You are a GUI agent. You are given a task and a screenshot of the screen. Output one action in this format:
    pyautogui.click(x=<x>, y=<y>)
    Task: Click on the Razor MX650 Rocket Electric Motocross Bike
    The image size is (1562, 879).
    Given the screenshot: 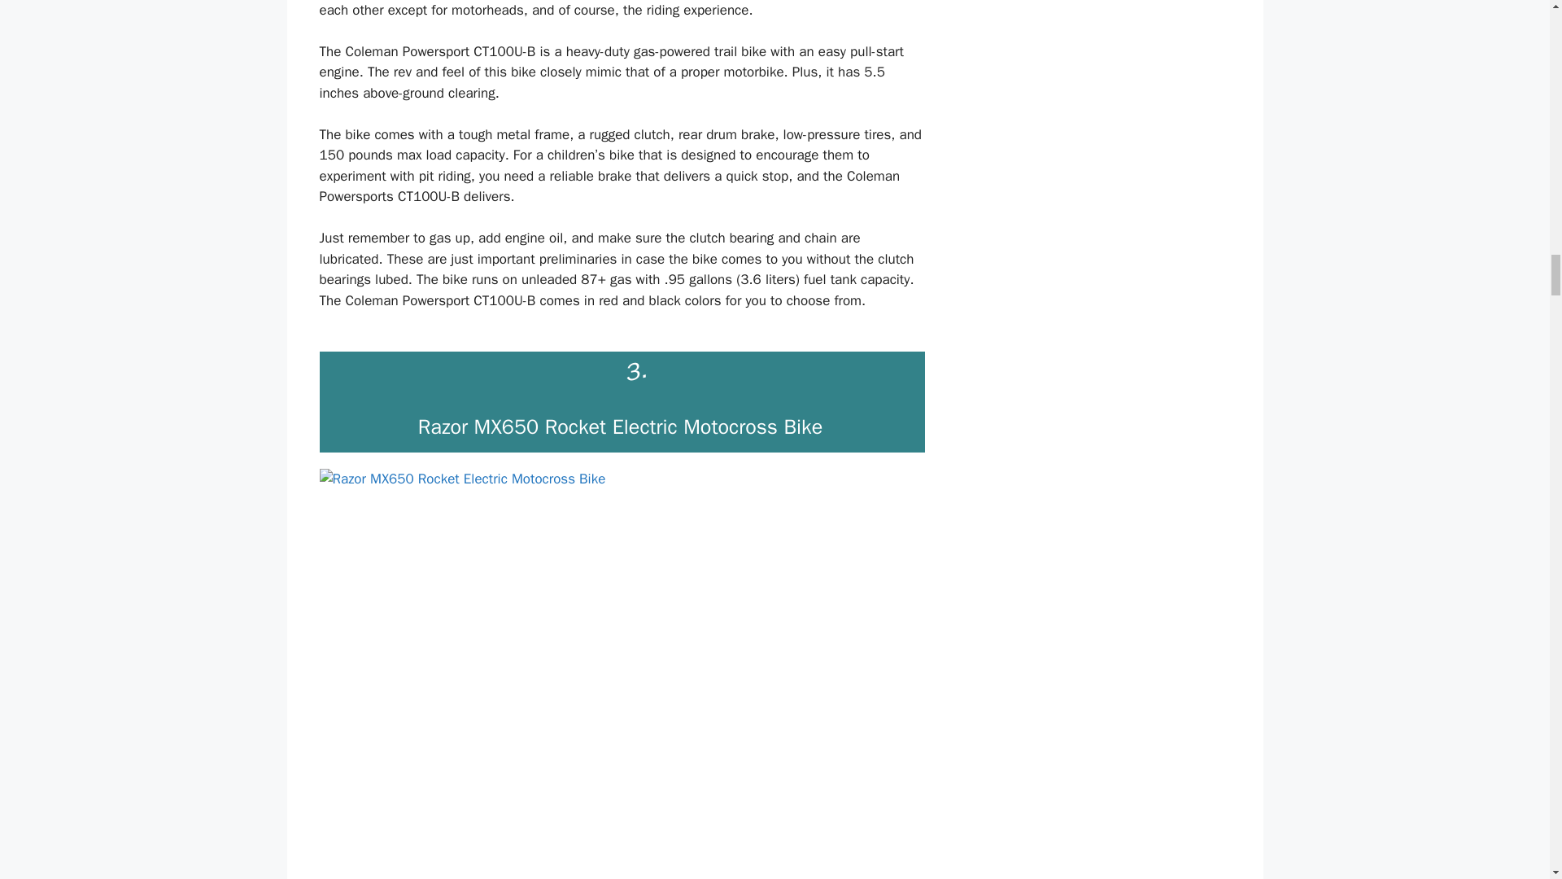 What is the action you would take?
    pyautogui.click(x=620, y=426)
    